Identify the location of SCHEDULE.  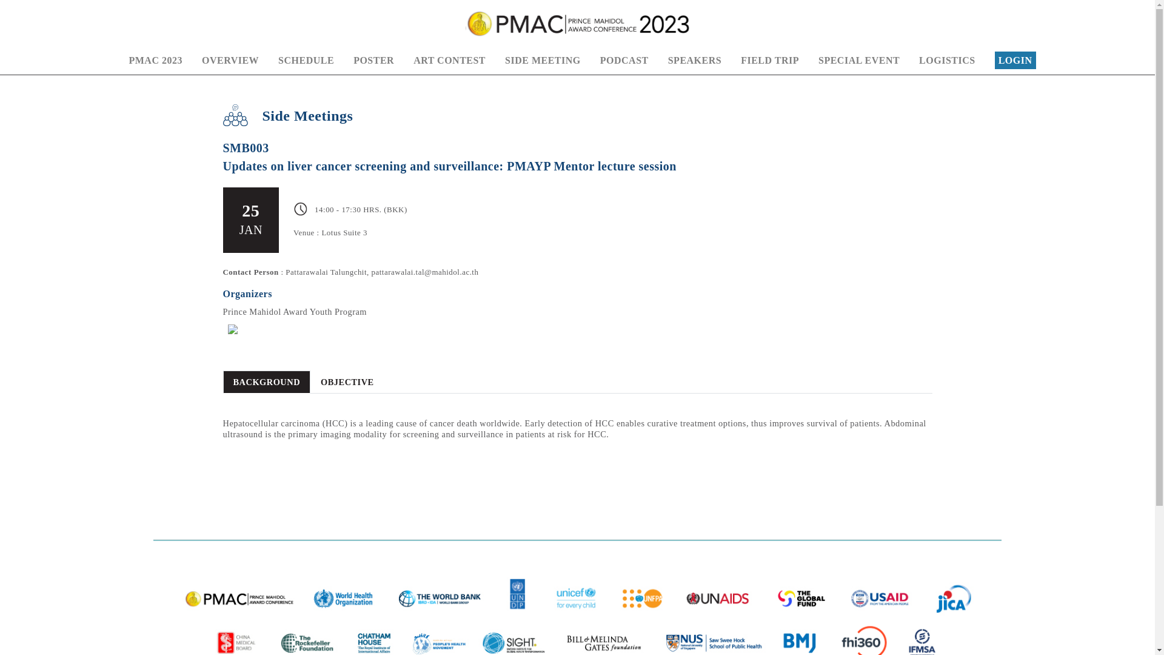
(306, 61).